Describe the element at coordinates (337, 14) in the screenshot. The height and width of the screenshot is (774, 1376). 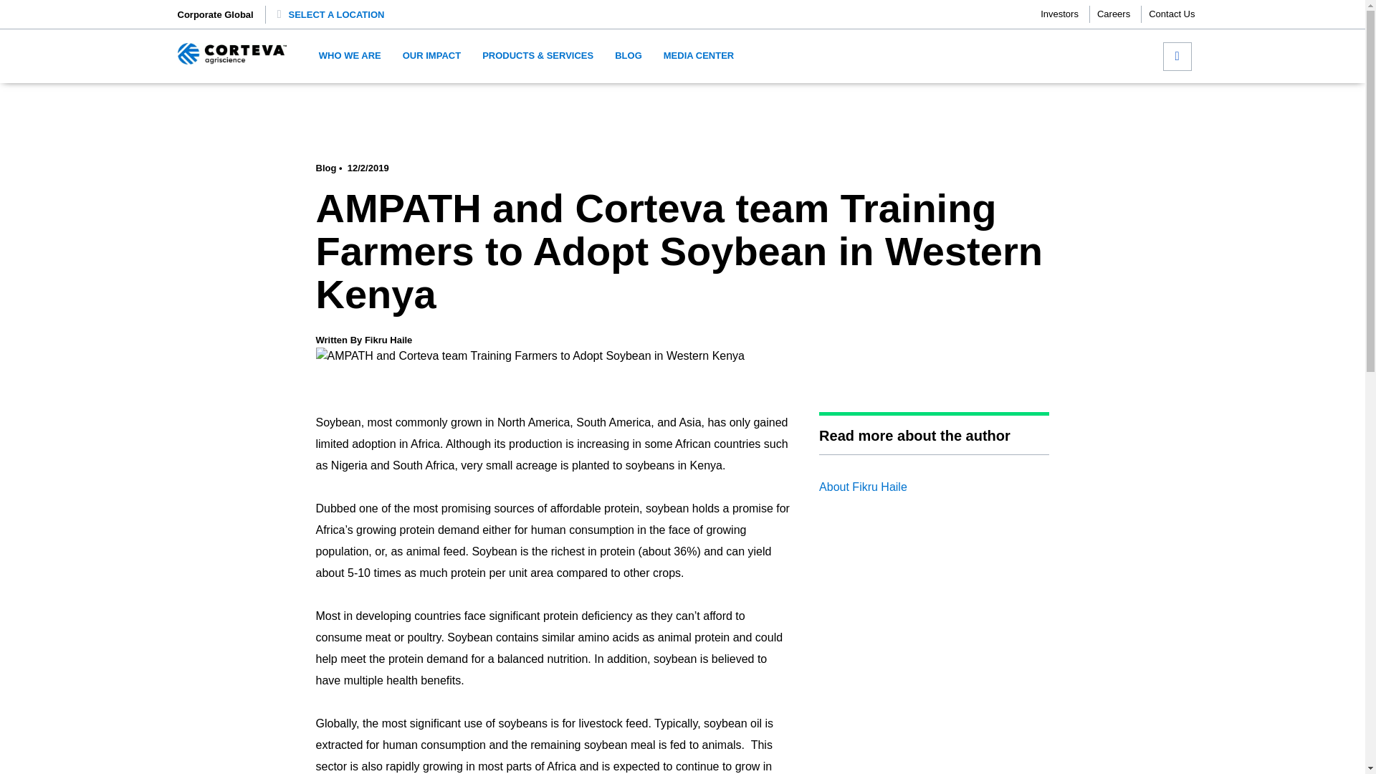
I see `SELECT A LOCATION` at that location.